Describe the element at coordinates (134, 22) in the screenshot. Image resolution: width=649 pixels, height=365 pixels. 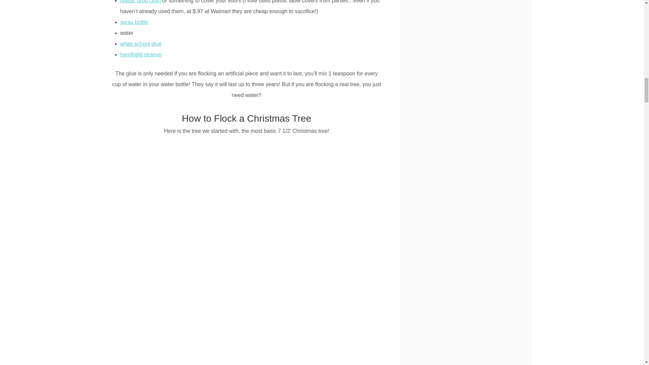
I see `spray bottle` at that location.